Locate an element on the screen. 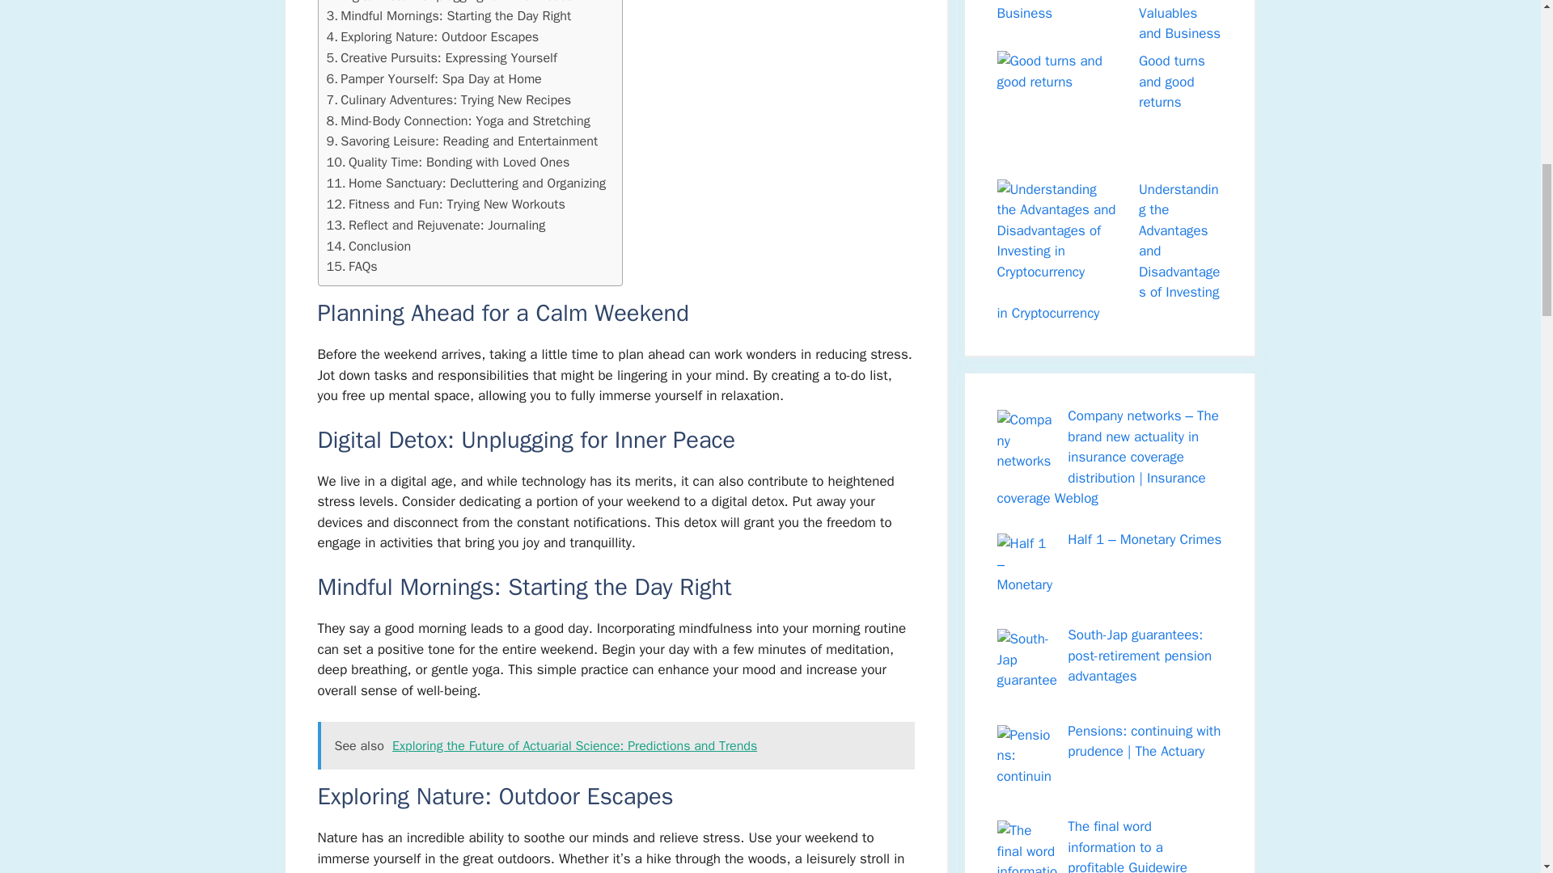  Creative Pursuits: Expressing Yourself is located at coordinates (442, 58).